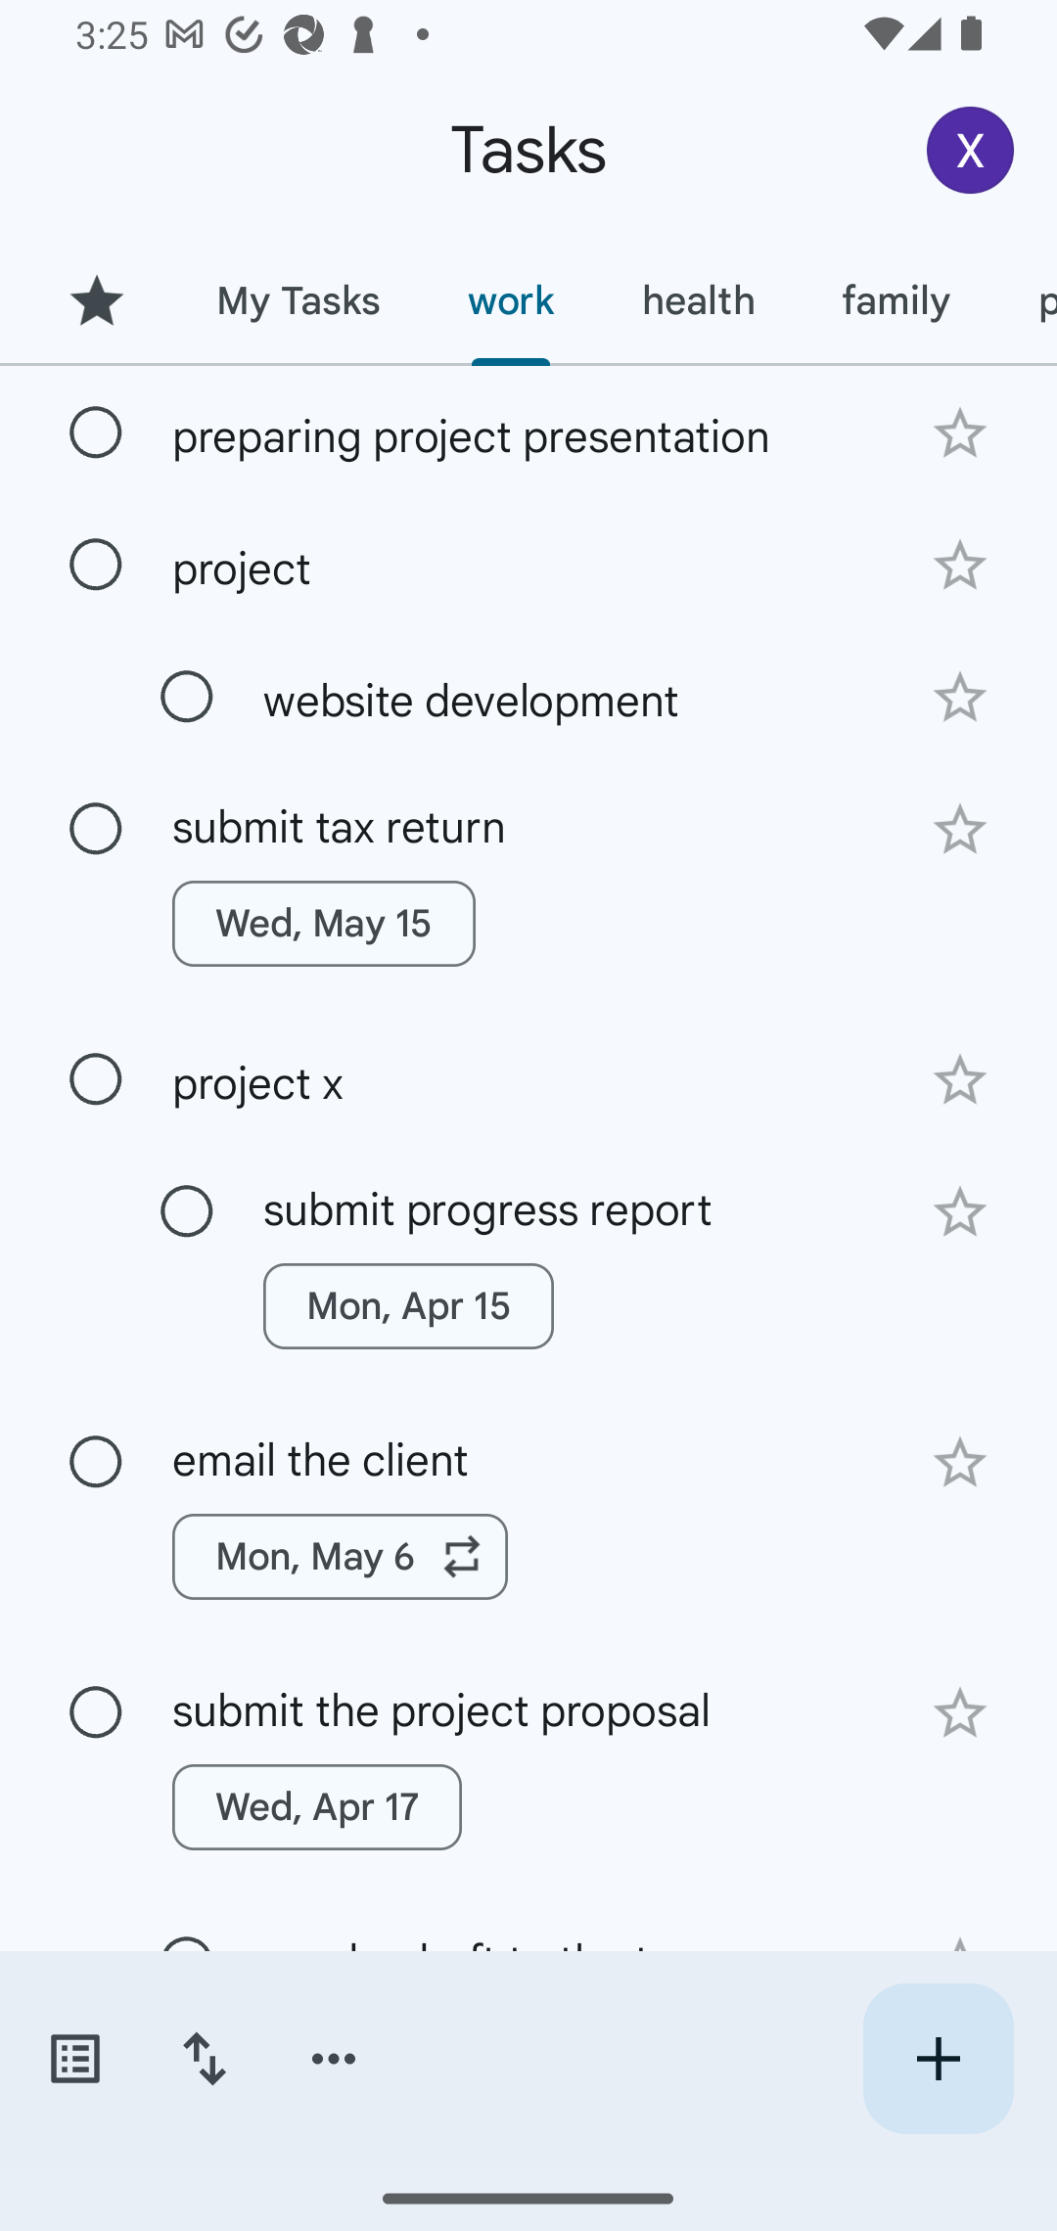 This screenshot has width=1057, height=2231. Describe the element at coordinates (96, 566) in the screenshot. I see `Mark as complete` at that location.